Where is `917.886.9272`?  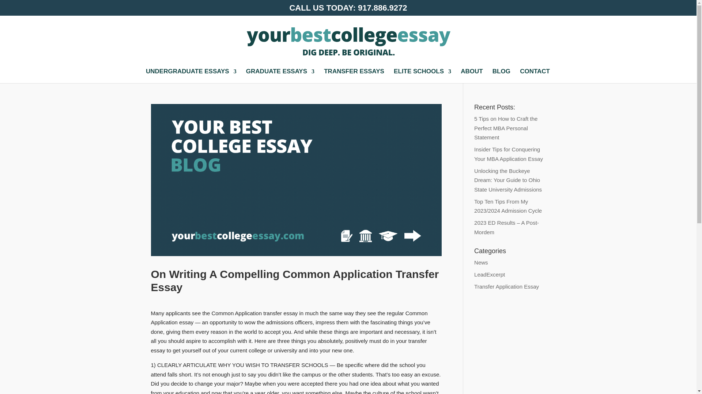
917.886.9272 is located at coordinates (382, 7).